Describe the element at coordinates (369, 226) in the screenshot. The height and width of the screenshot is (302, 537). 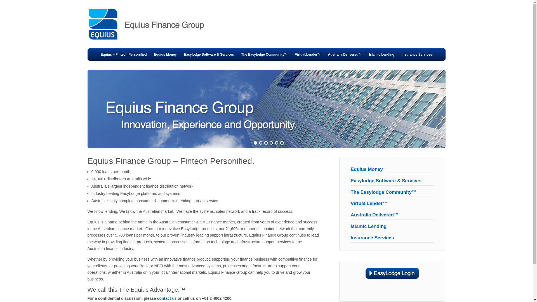
I see `Islamic Lending` at that location.